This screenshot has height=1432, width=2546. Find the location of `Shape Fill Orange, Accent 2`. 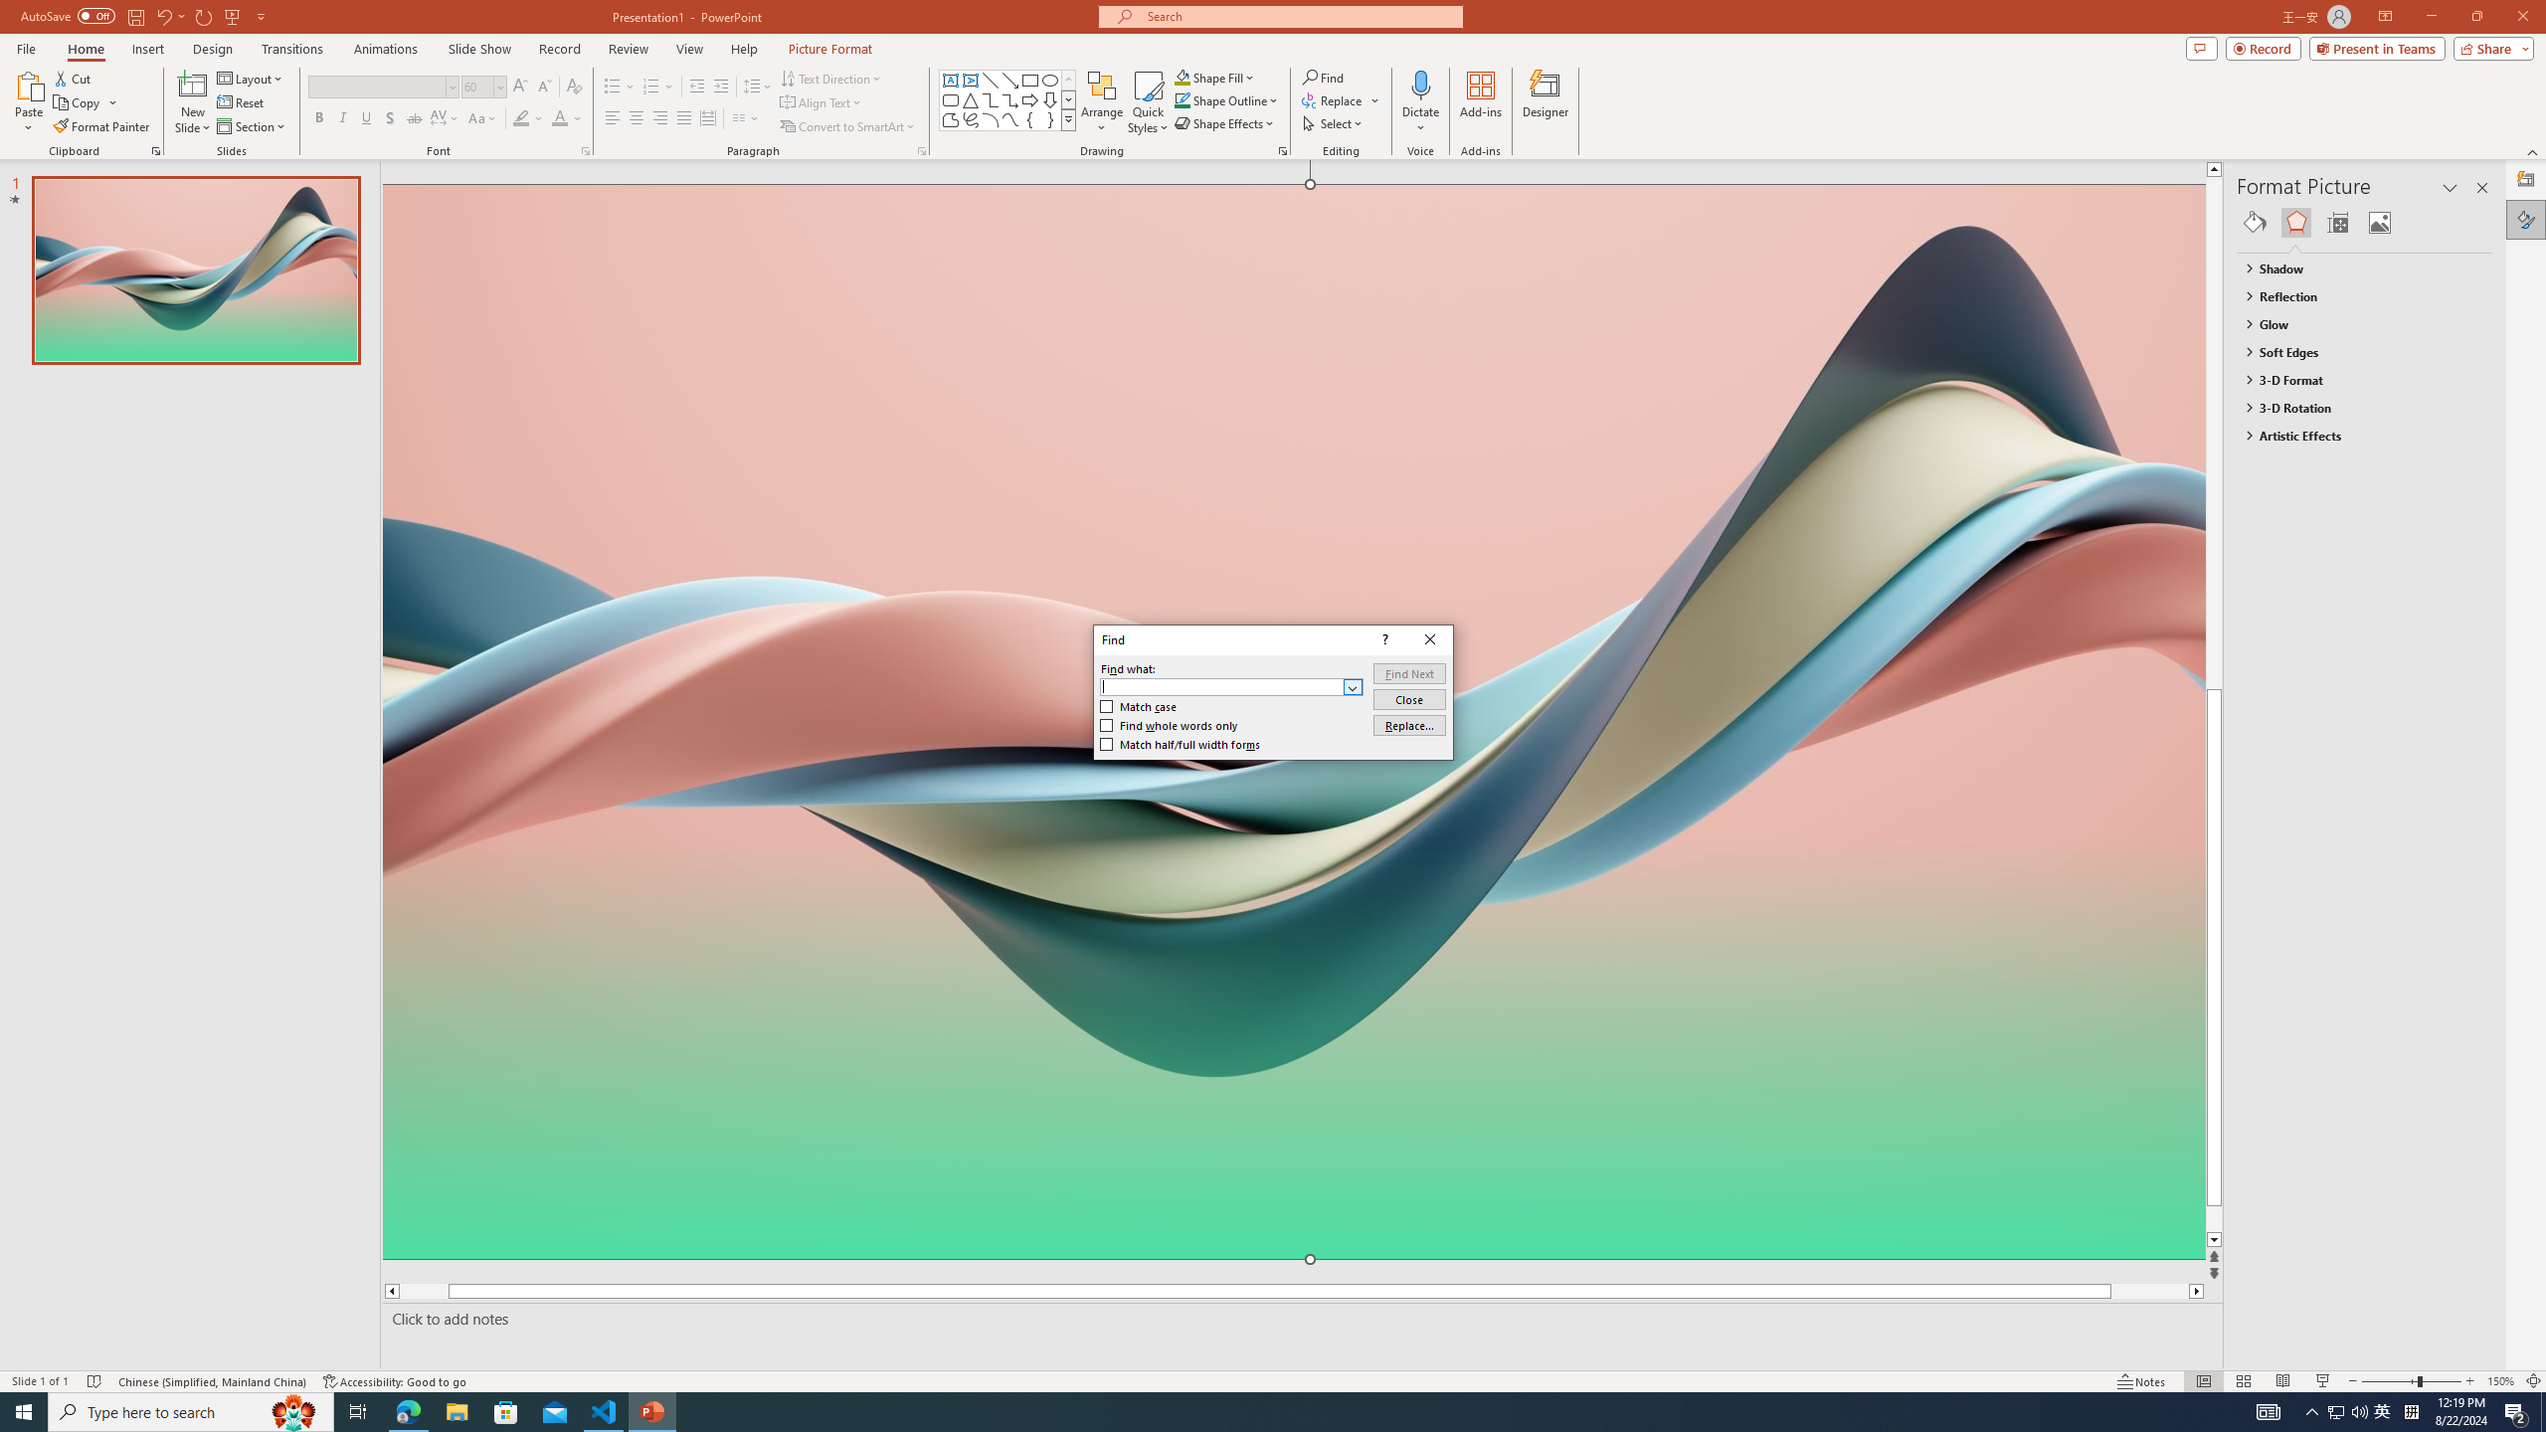

Shape Fill Orange, Accent 2 is located at coordinates (1182, 78).